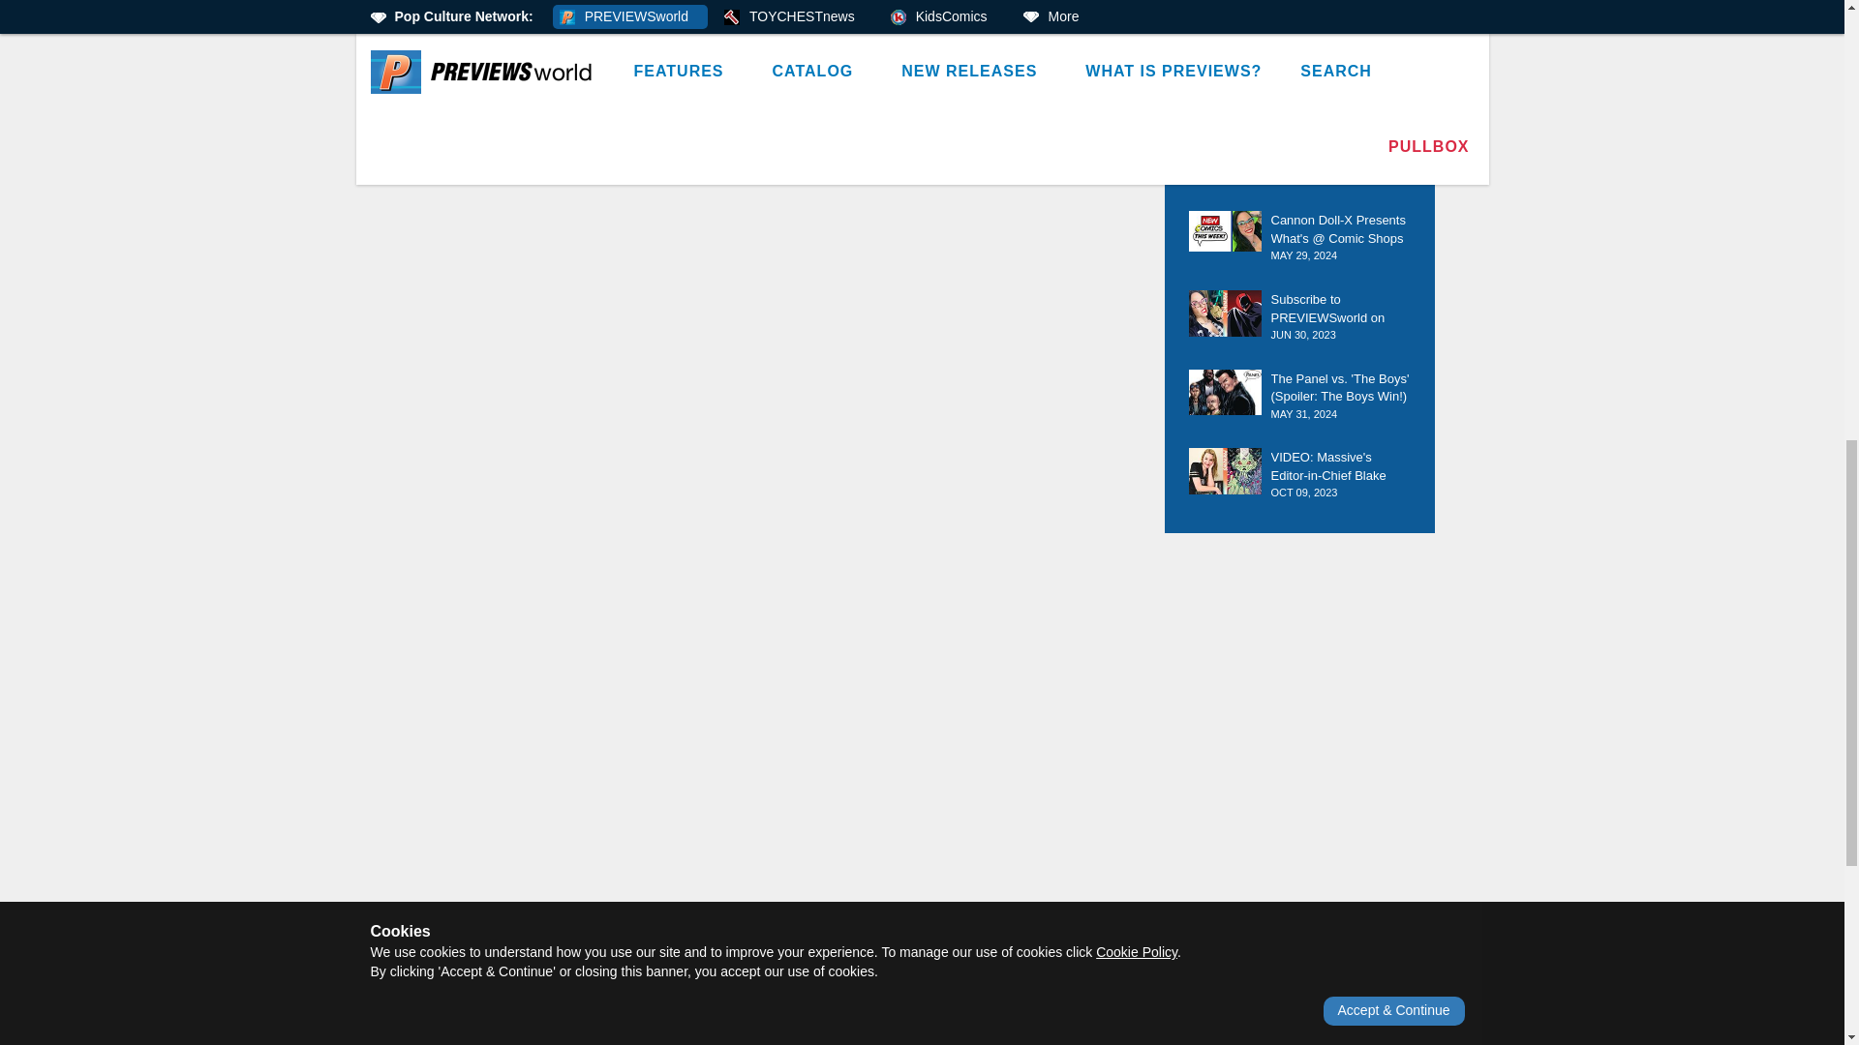  I want to click on 3rd party ad content, so click(923, 949).